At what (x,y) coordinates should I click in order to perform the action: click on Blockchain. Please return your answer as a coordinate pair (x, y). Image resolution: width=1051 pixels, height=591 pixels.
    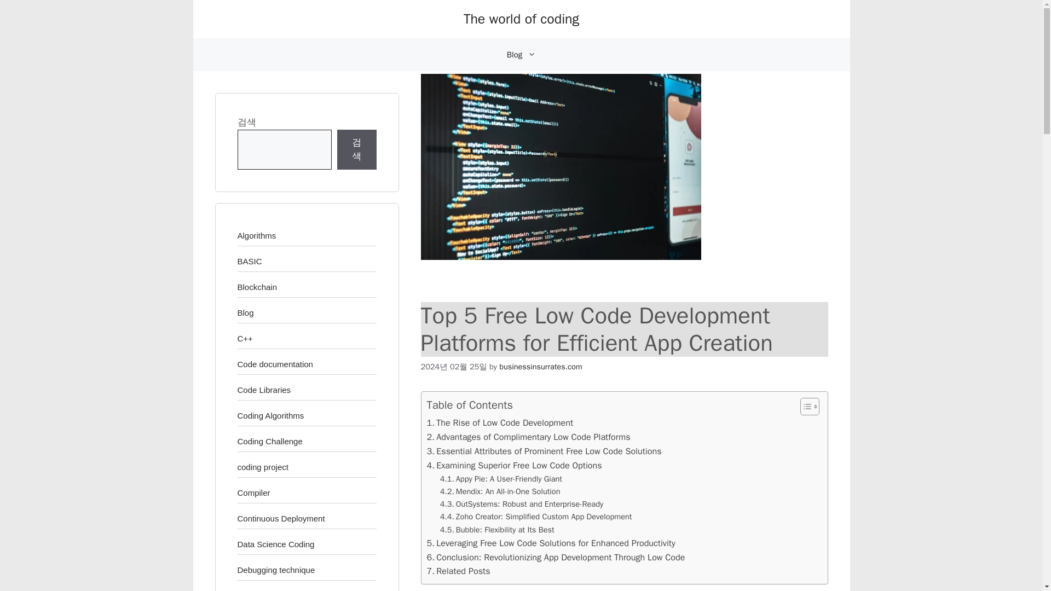
    Looking at the image, I should click on (257, 287).